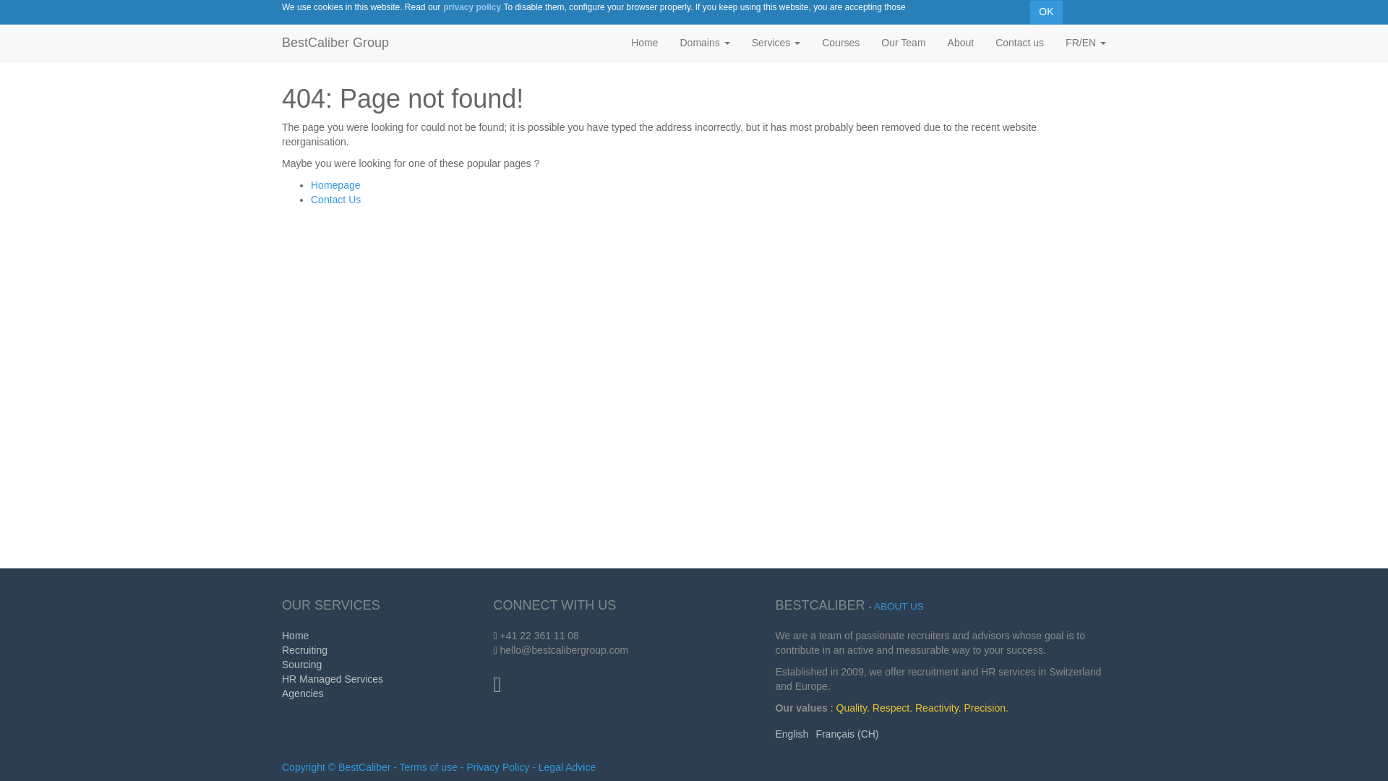 The height and width of the screenshot is (781, 1388). What do you see at coordinates (304, 650) in the screenshot?
I see `Recruiting` at bounding box center [304, 650].